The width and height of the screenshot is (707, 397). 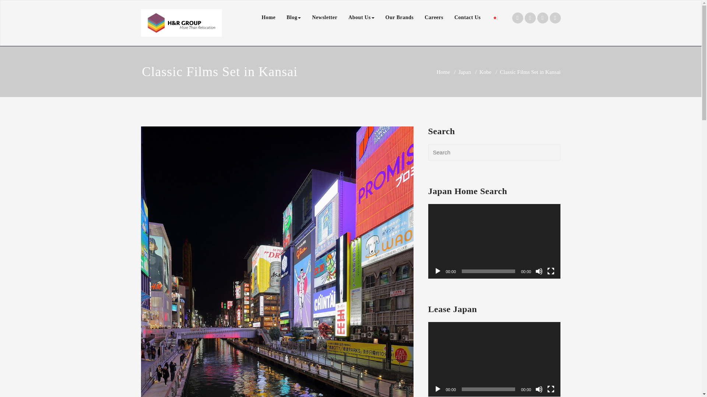 What do you see at coordinates (434, 18) in the screenshot?
I see `Careers` at bounding box center [434, 18].